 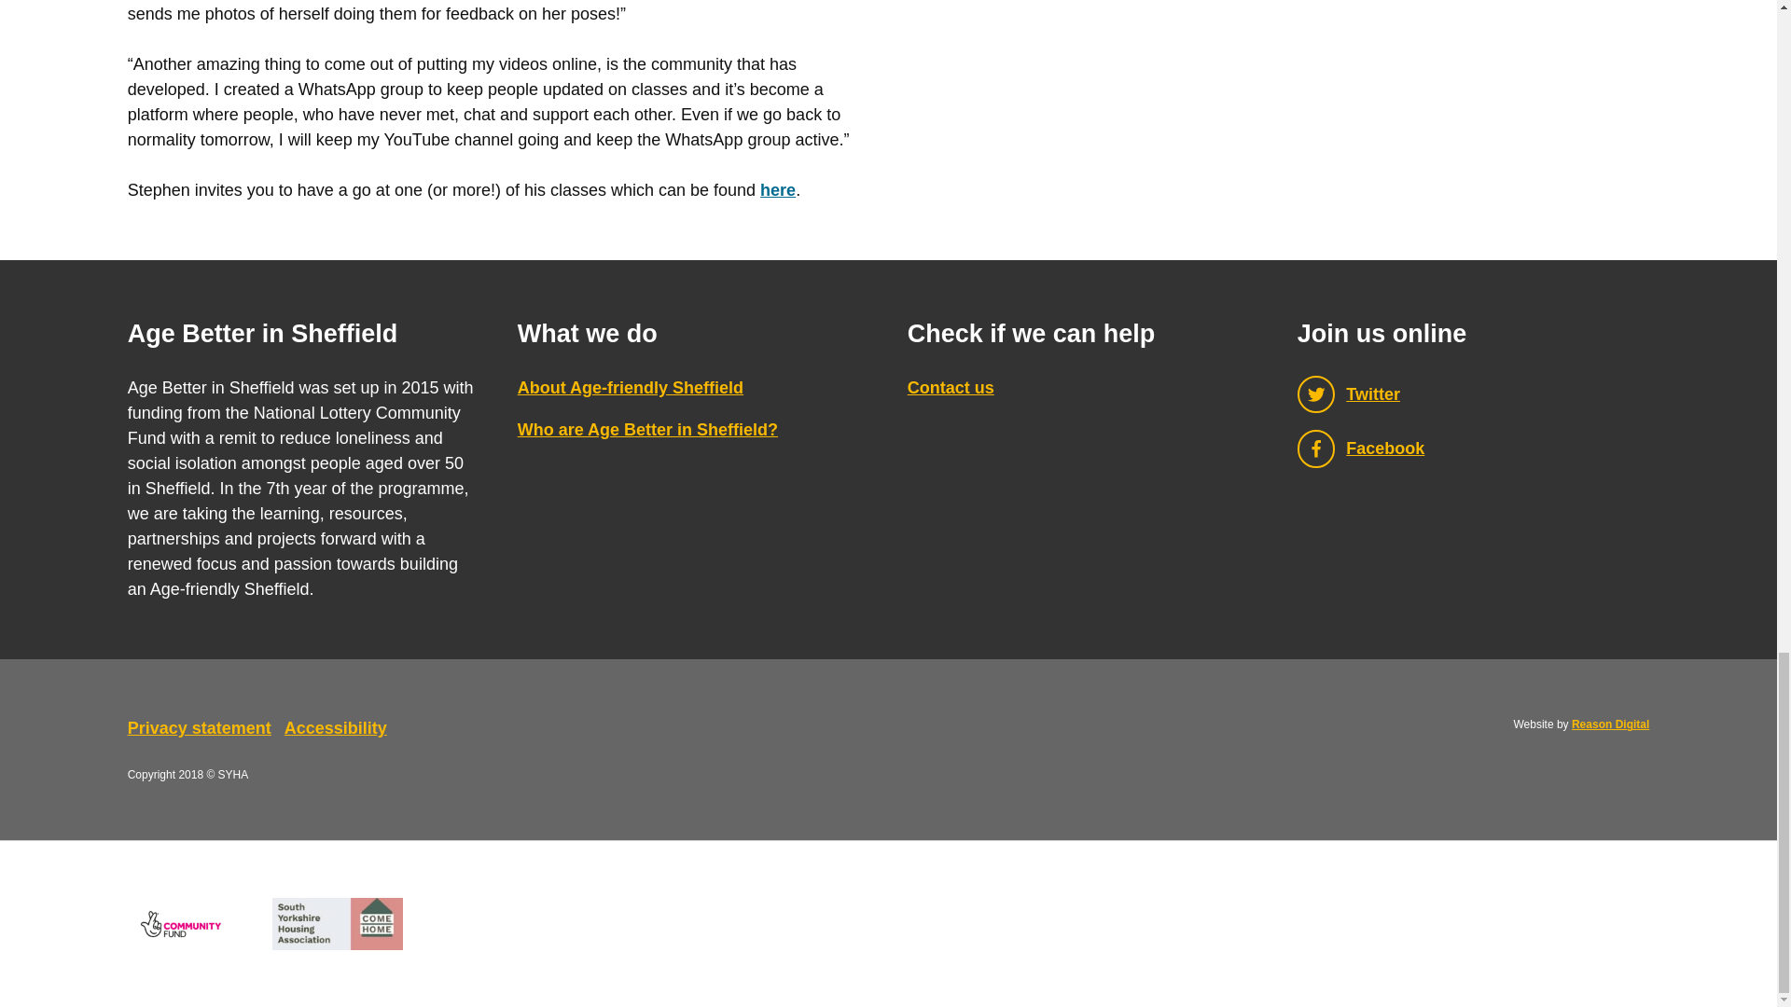 I want to click on Who are Age Better in Sheffield?, so click(x=647, y=429).